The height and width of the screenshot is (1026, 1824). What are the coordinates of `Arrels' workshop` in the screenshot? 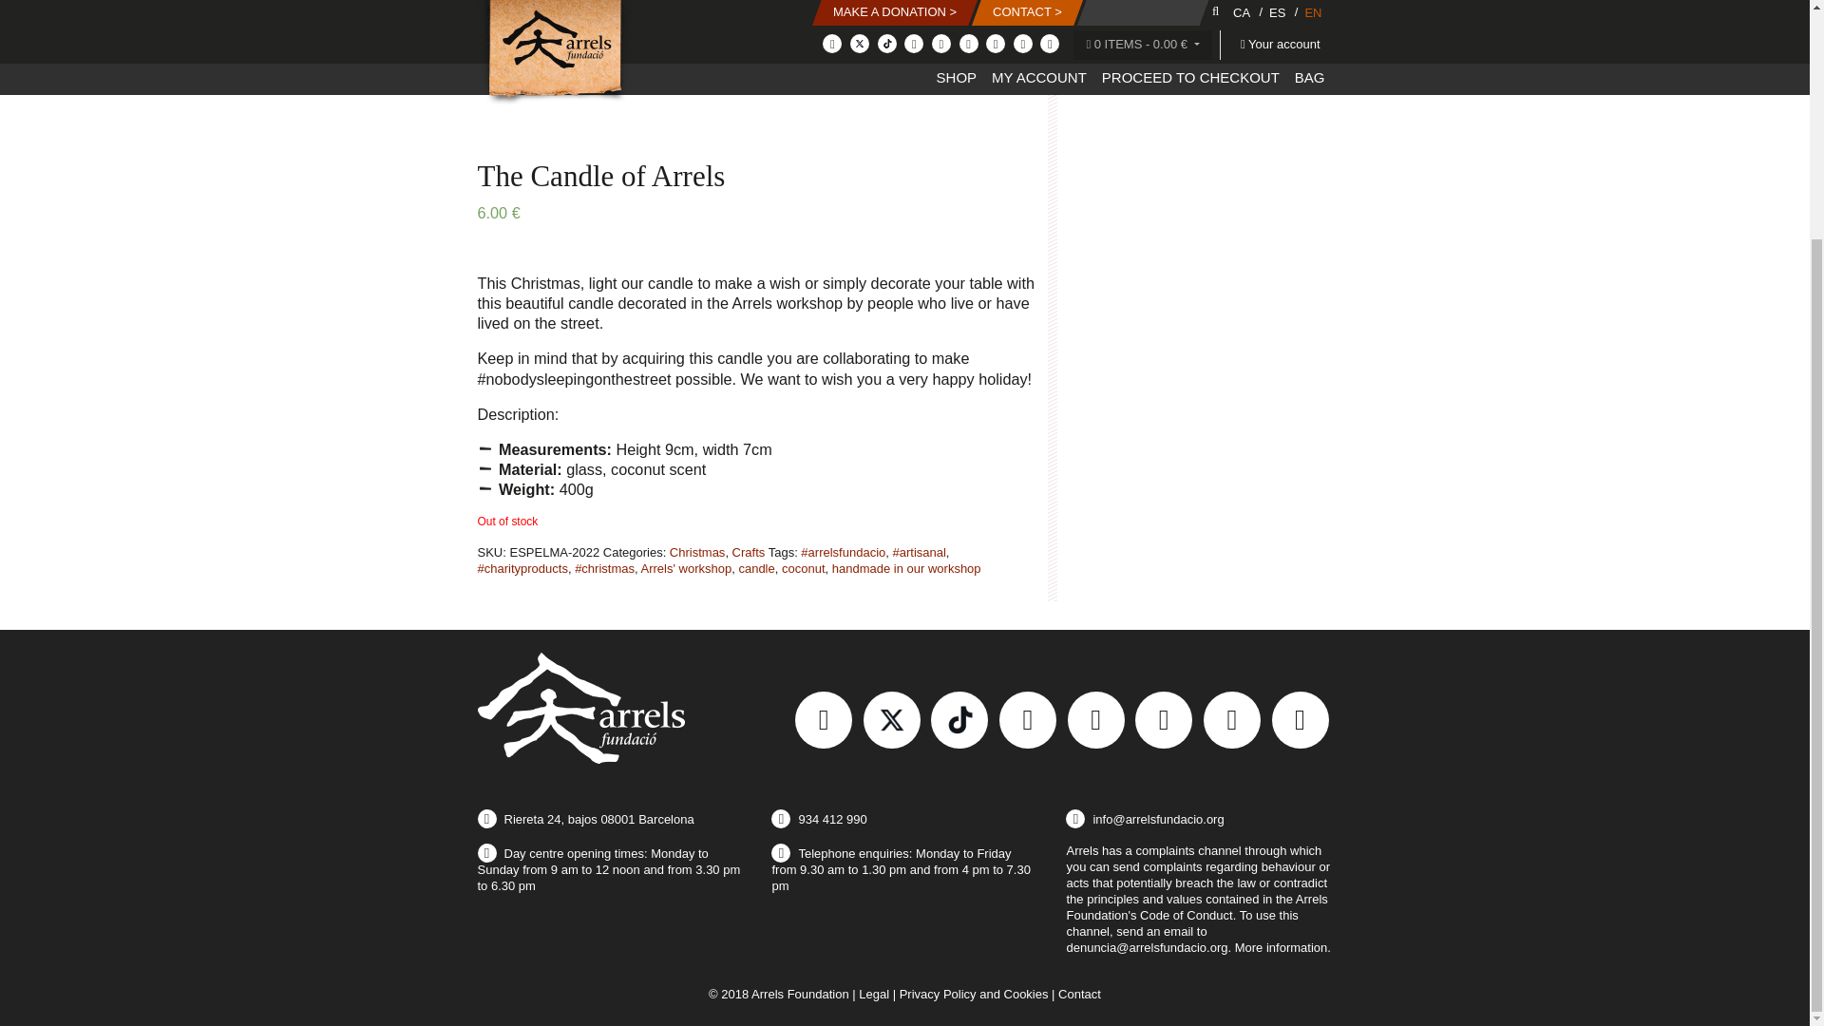 It's located at (685, 568).